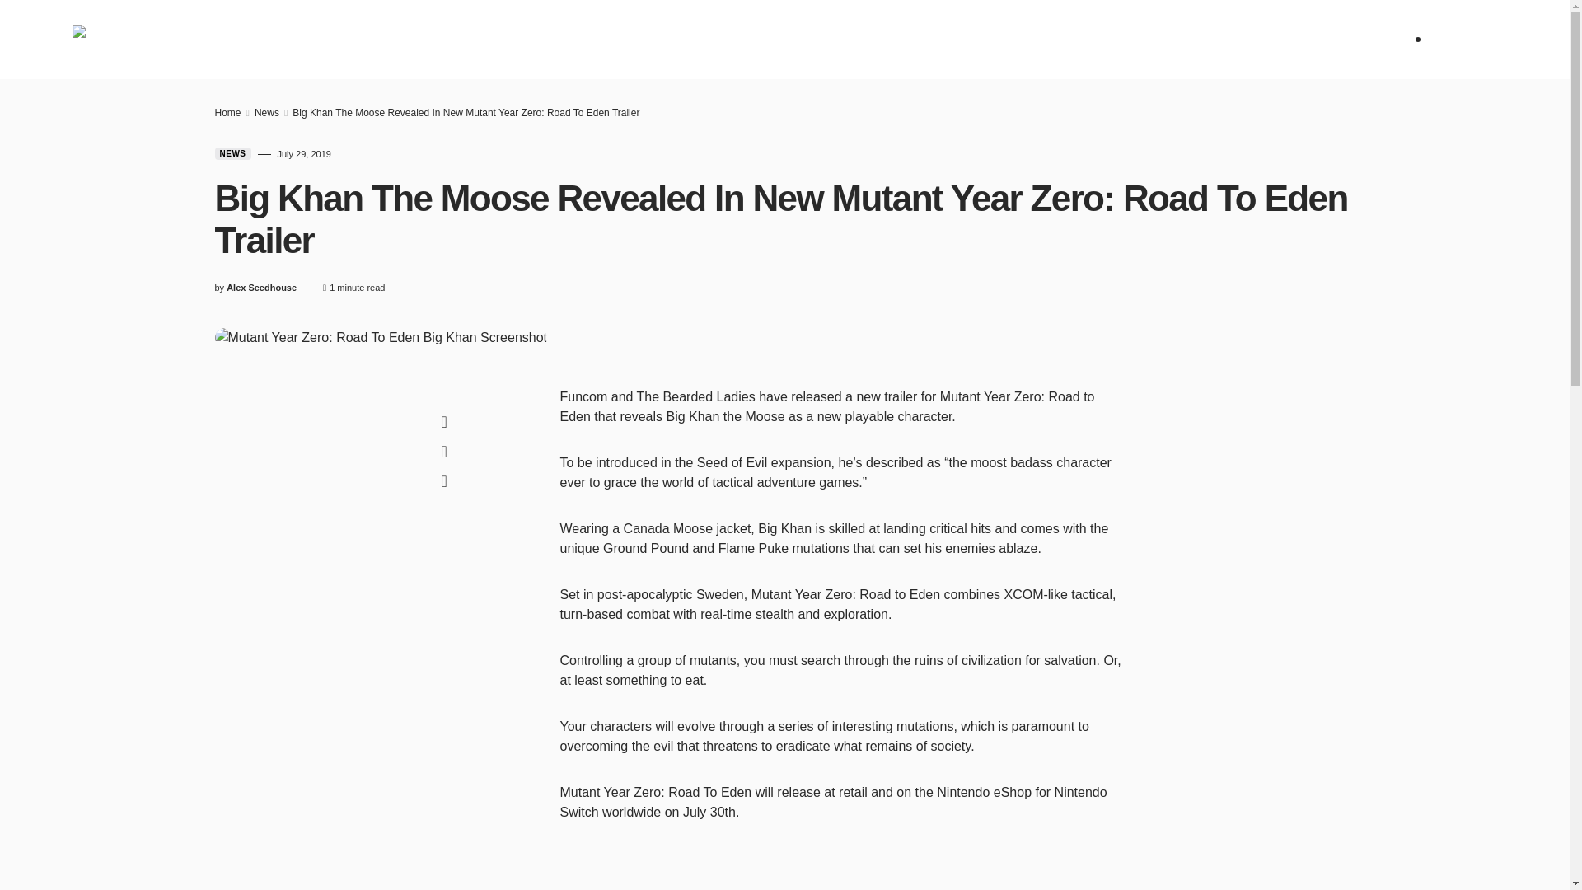 The width and height of the screenshot is (1582, 890). What do you see at coordinates (690, 40) in the screenshot?
I see `GUIDES` at bounding box center [690, 40].